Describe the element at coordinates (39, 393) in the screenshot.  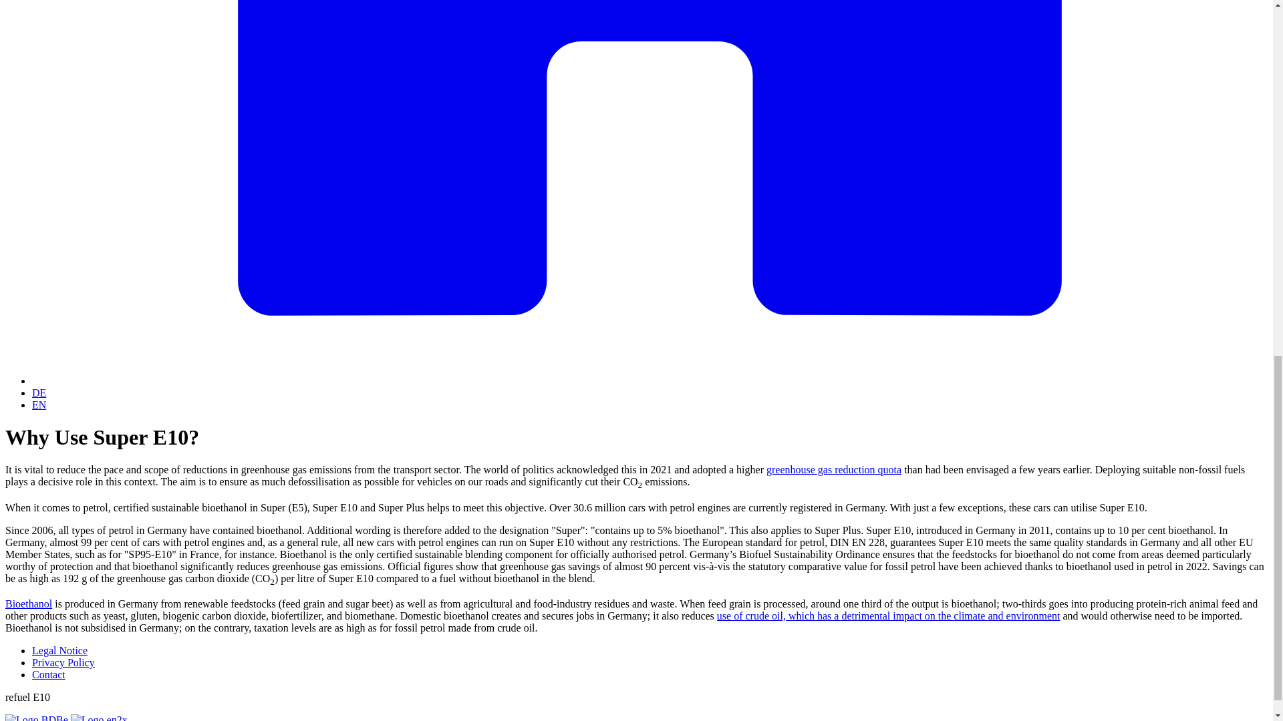
I see `DE` at that location.